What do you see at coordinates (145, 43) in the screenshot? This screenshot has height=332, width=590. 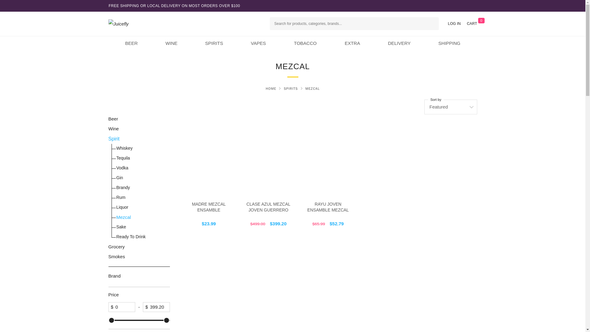 I see `Beer` at bounding box center [145, 43].